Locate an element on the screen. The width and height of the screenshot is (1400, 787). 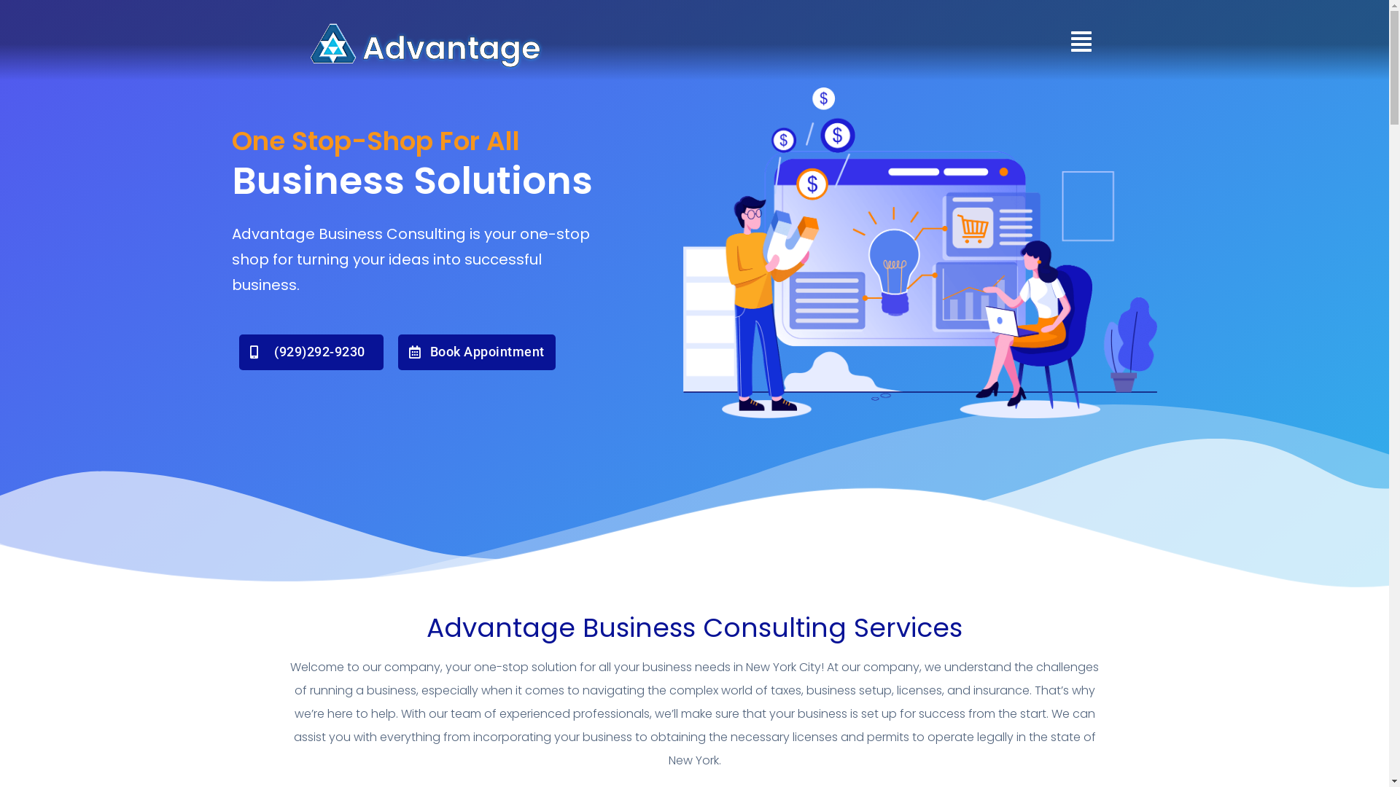
(929)292-9230 is located at coordinates (312, 353).